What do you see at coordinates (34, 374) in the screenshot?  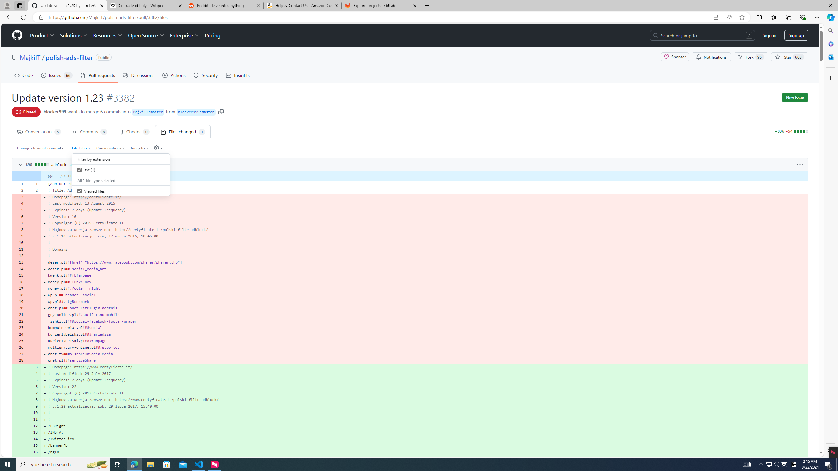 I see `4` at bounding box center [34, 374].